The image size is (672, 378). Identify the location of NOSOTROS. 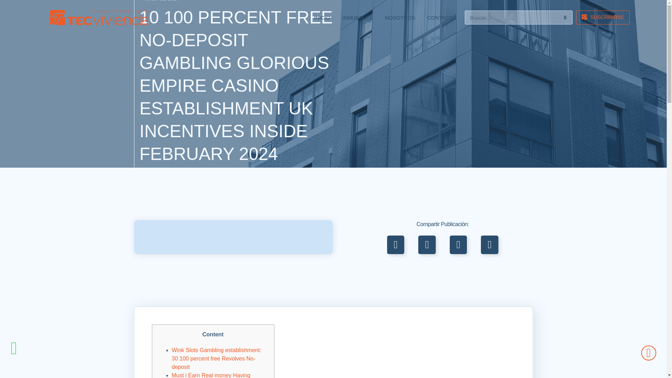
(400, 17).